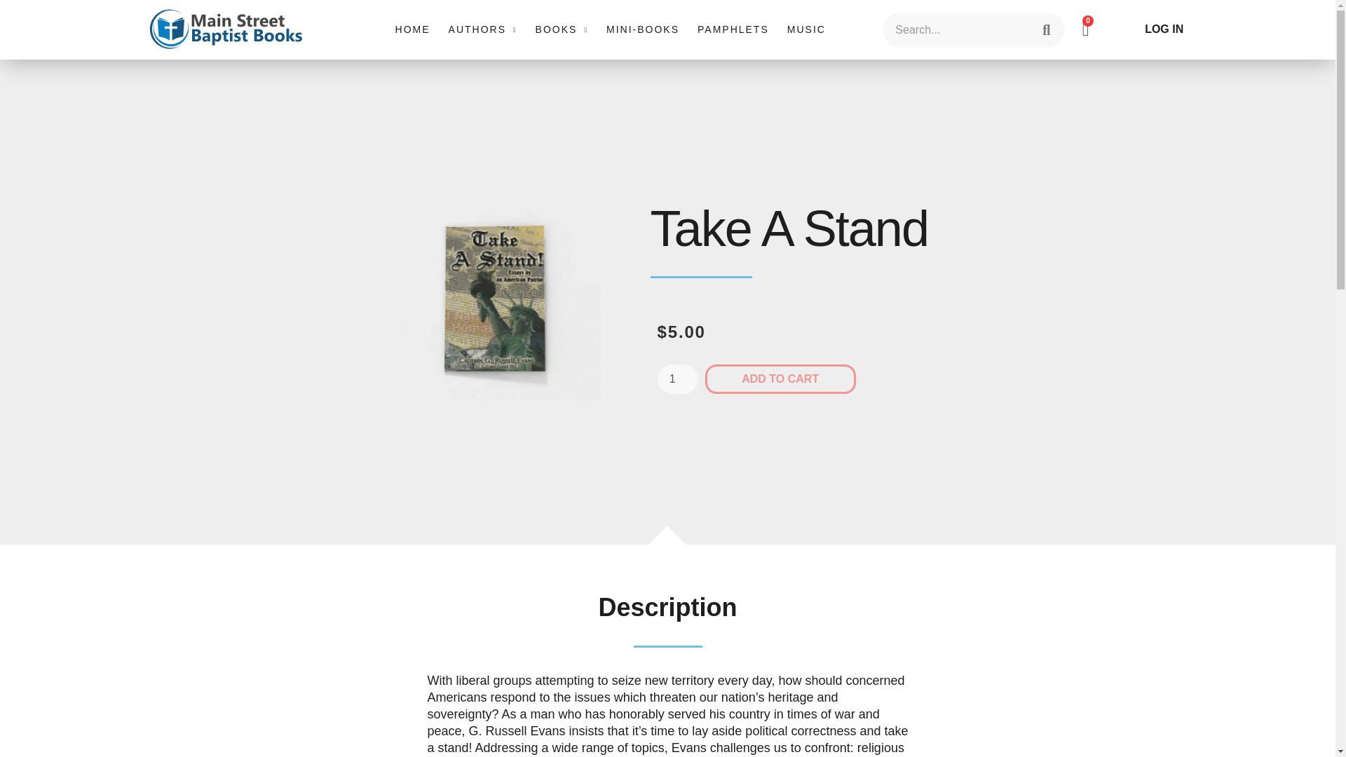 This screenshot has height=757, width=1346. What do you see at coordinates (413, 29) in the screenshot?
I see `HOME` at bounding box center [413, 29].